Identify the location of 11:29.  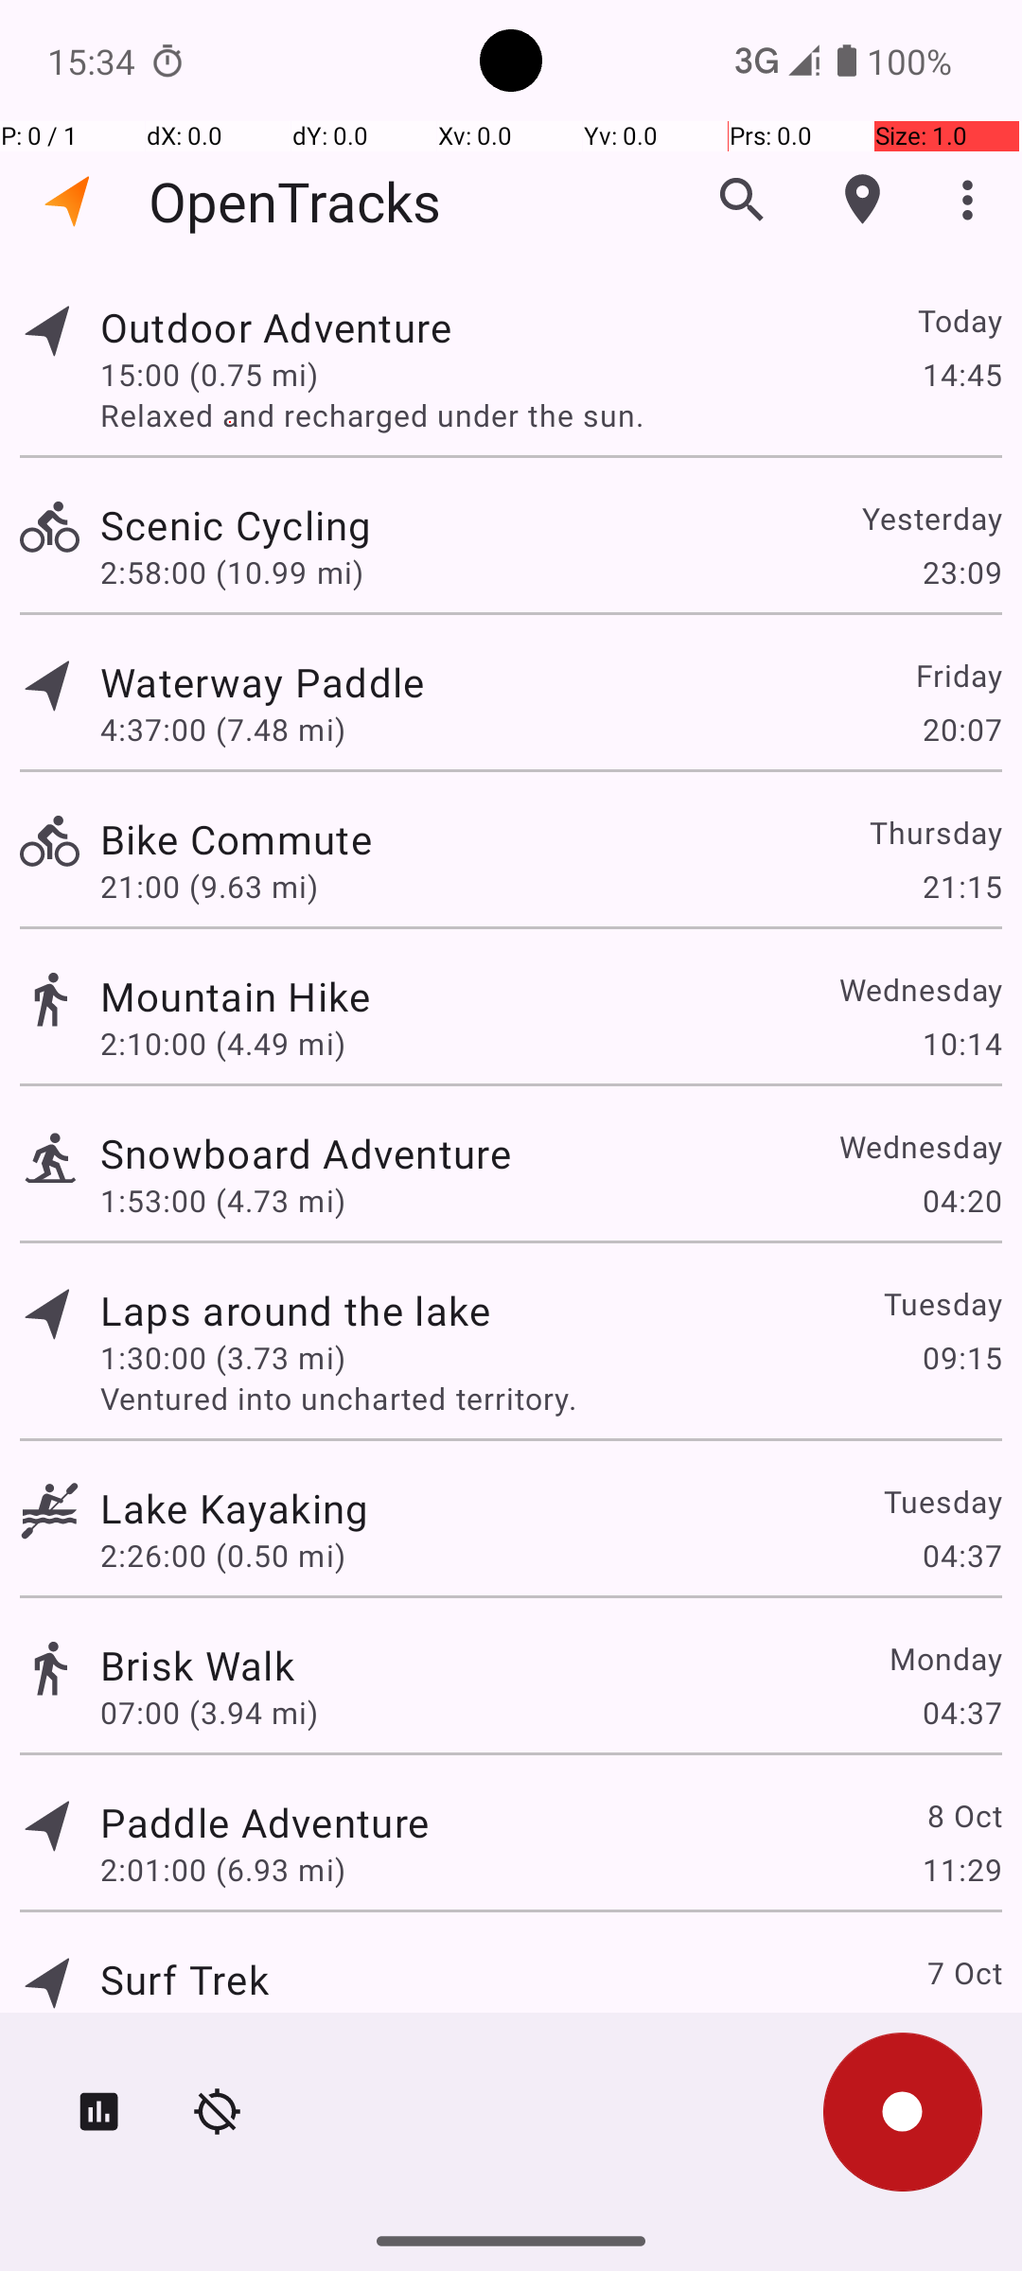
(961, 1870).